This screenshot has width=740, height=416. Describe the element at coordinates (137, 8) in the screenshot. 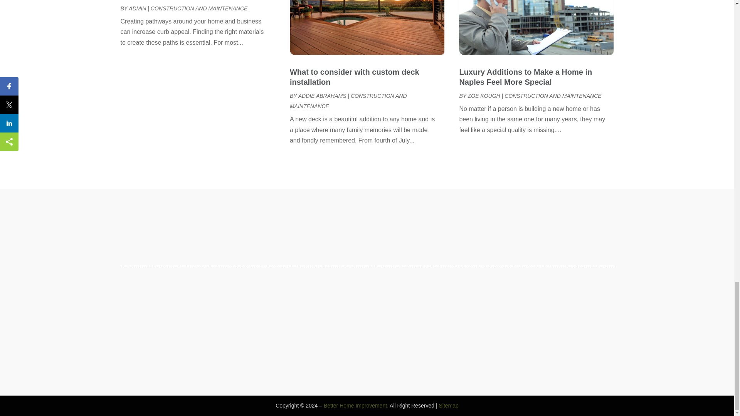

I see `Posts by admin` at that location.